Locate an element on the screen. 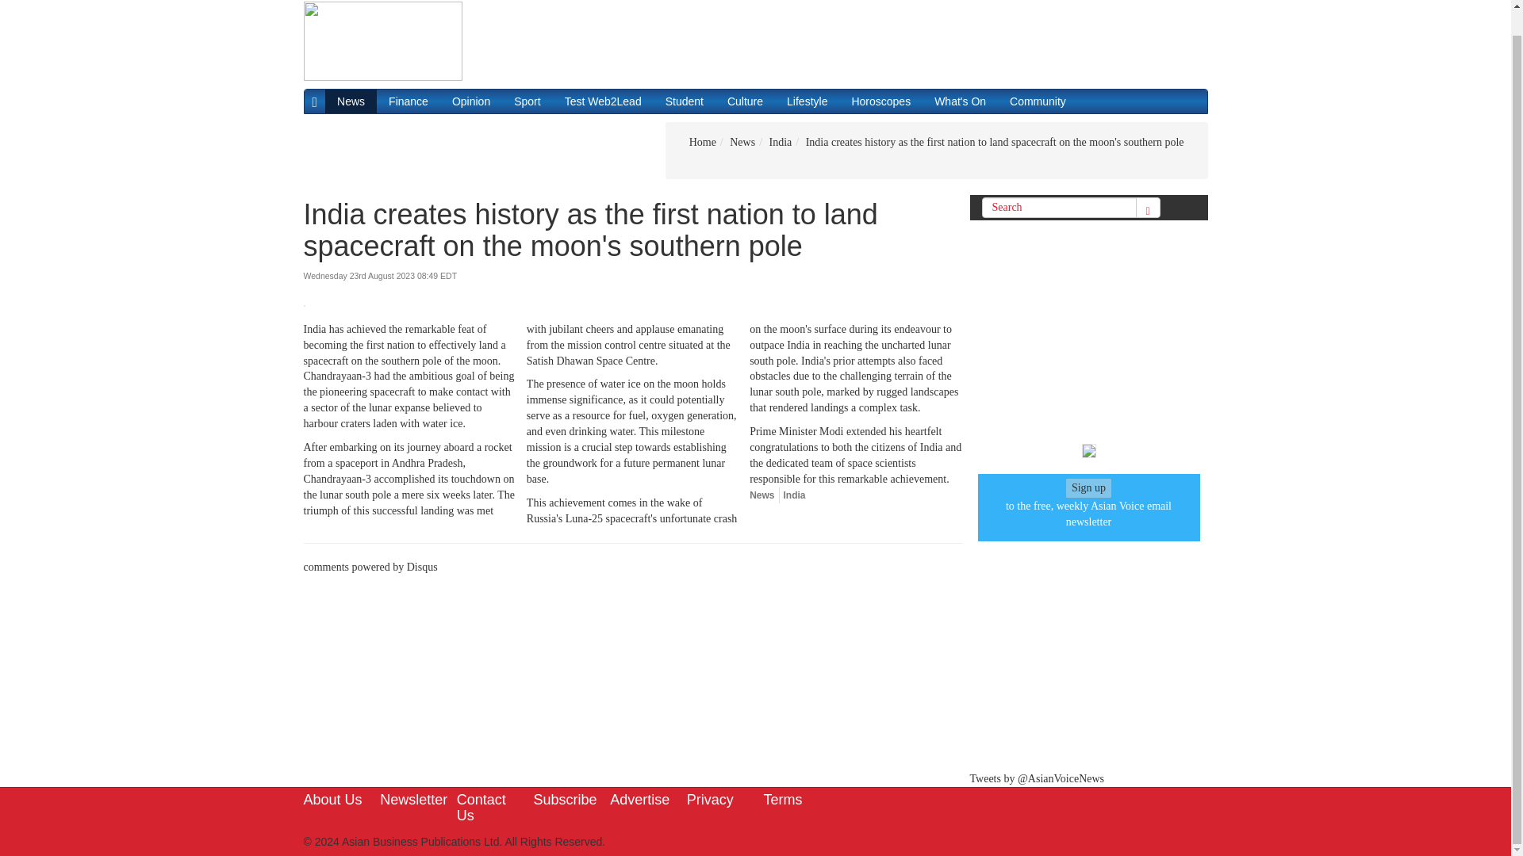 This screenshot has width=1523, height=856. comments powered by Disqus is located at coordinates (370, 567).